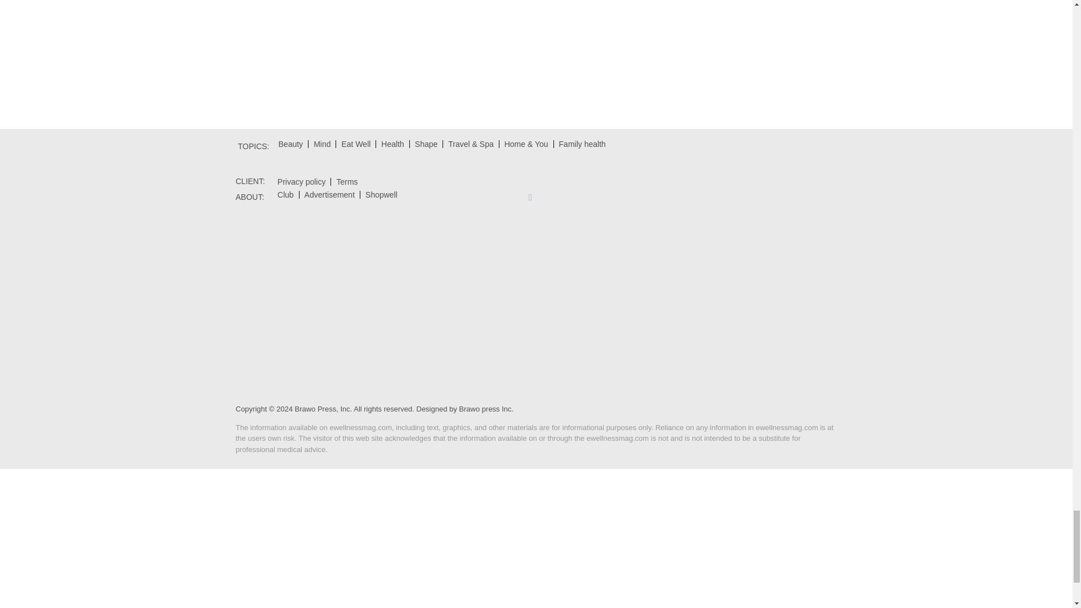 This screenshot has height=608, width=1081. I want to click on Beauty, so click(291, 144).